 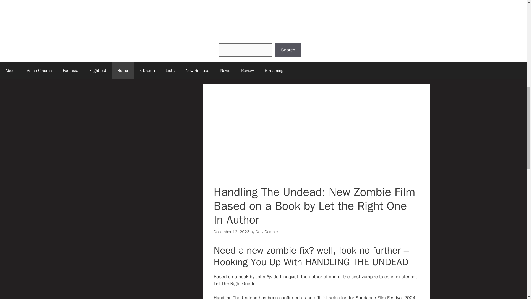 What do you see at coordinates (513, 263) in the screenshot?
I see `Scroll back to top` at bounding box center [513, 263].